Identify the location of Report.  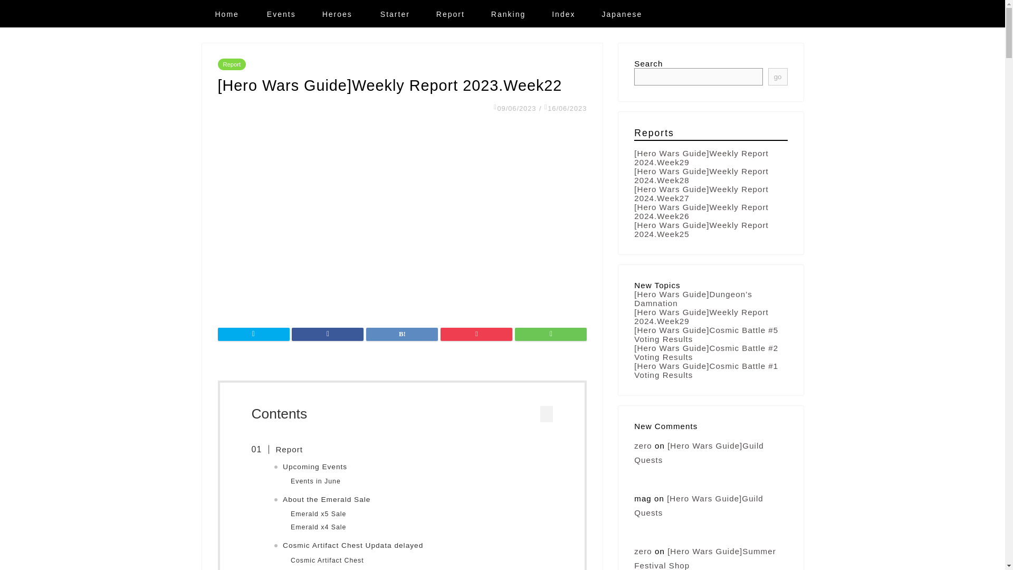
(451, 21).